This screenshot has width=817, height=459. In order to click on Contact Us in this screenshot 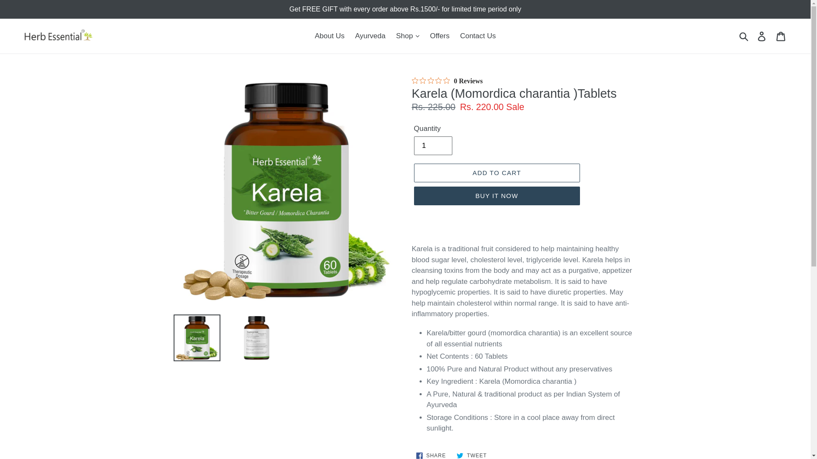, I will do `click(478, 36)`.